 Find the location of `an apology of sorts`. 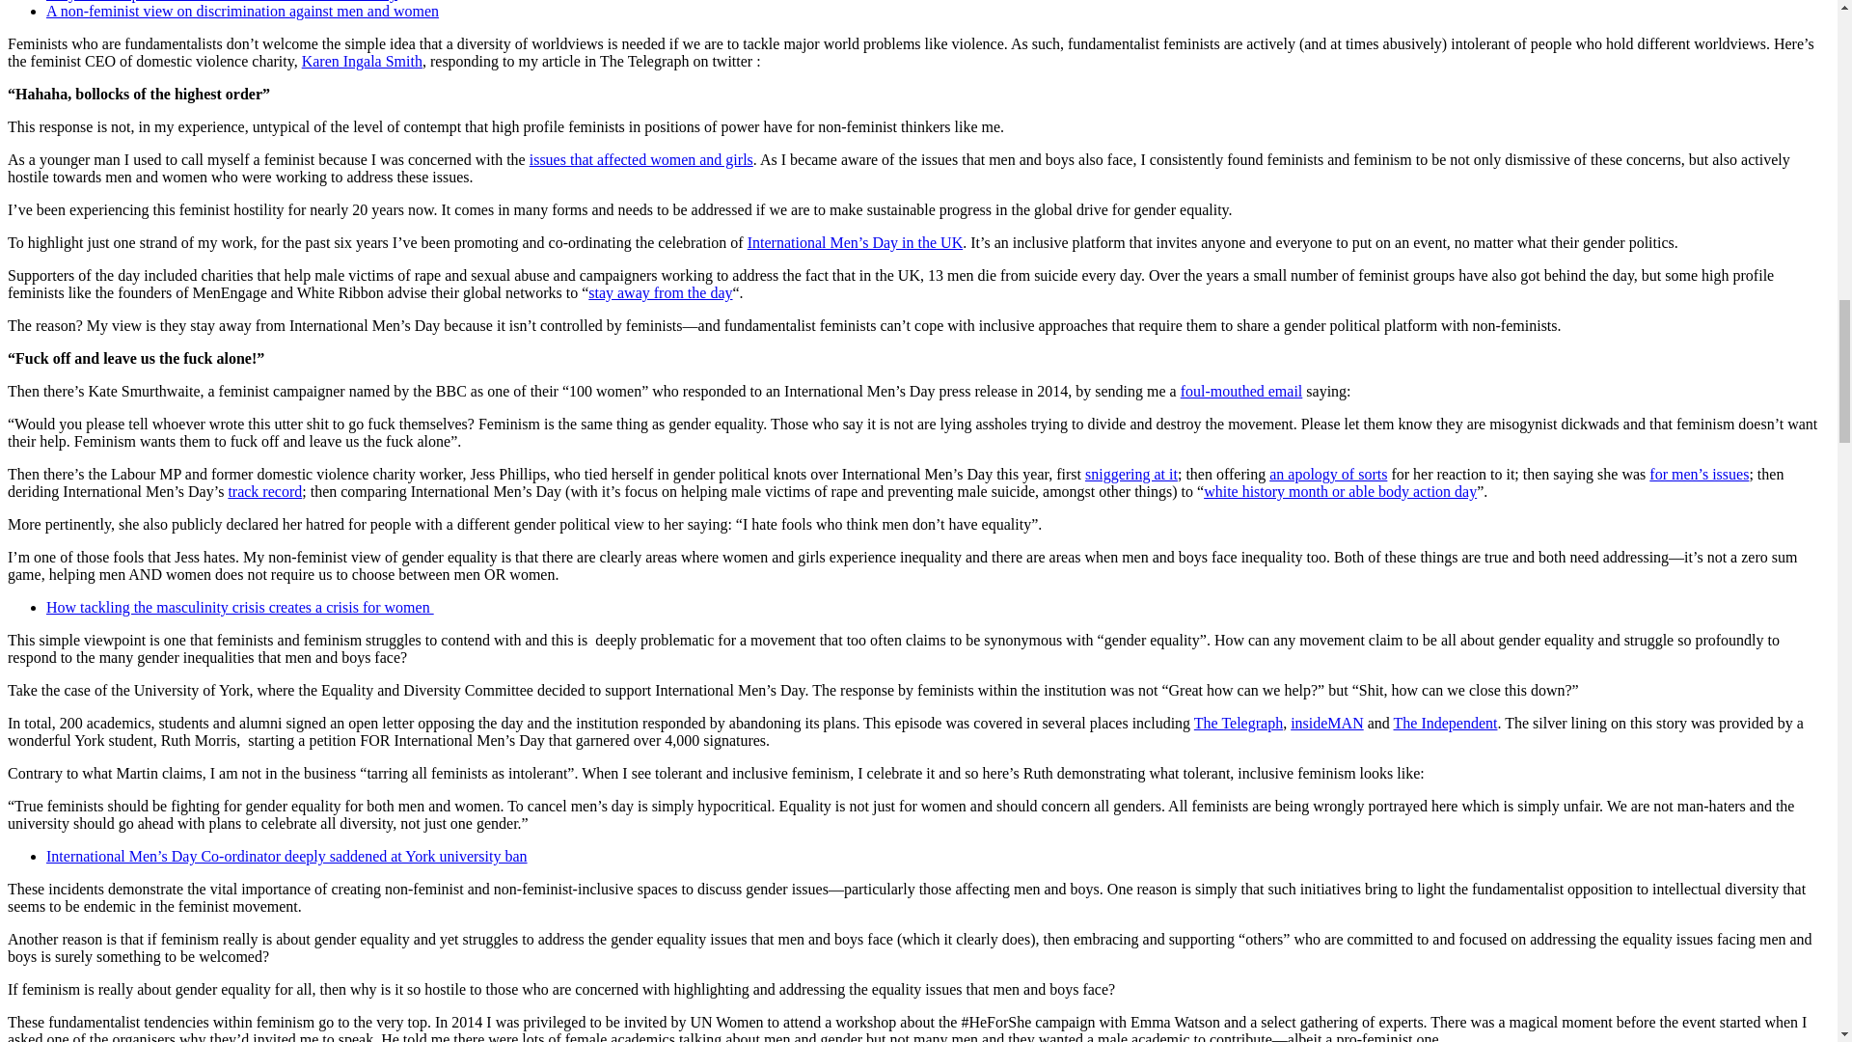

an apology of sorts is located at coordinates (1327, 474).